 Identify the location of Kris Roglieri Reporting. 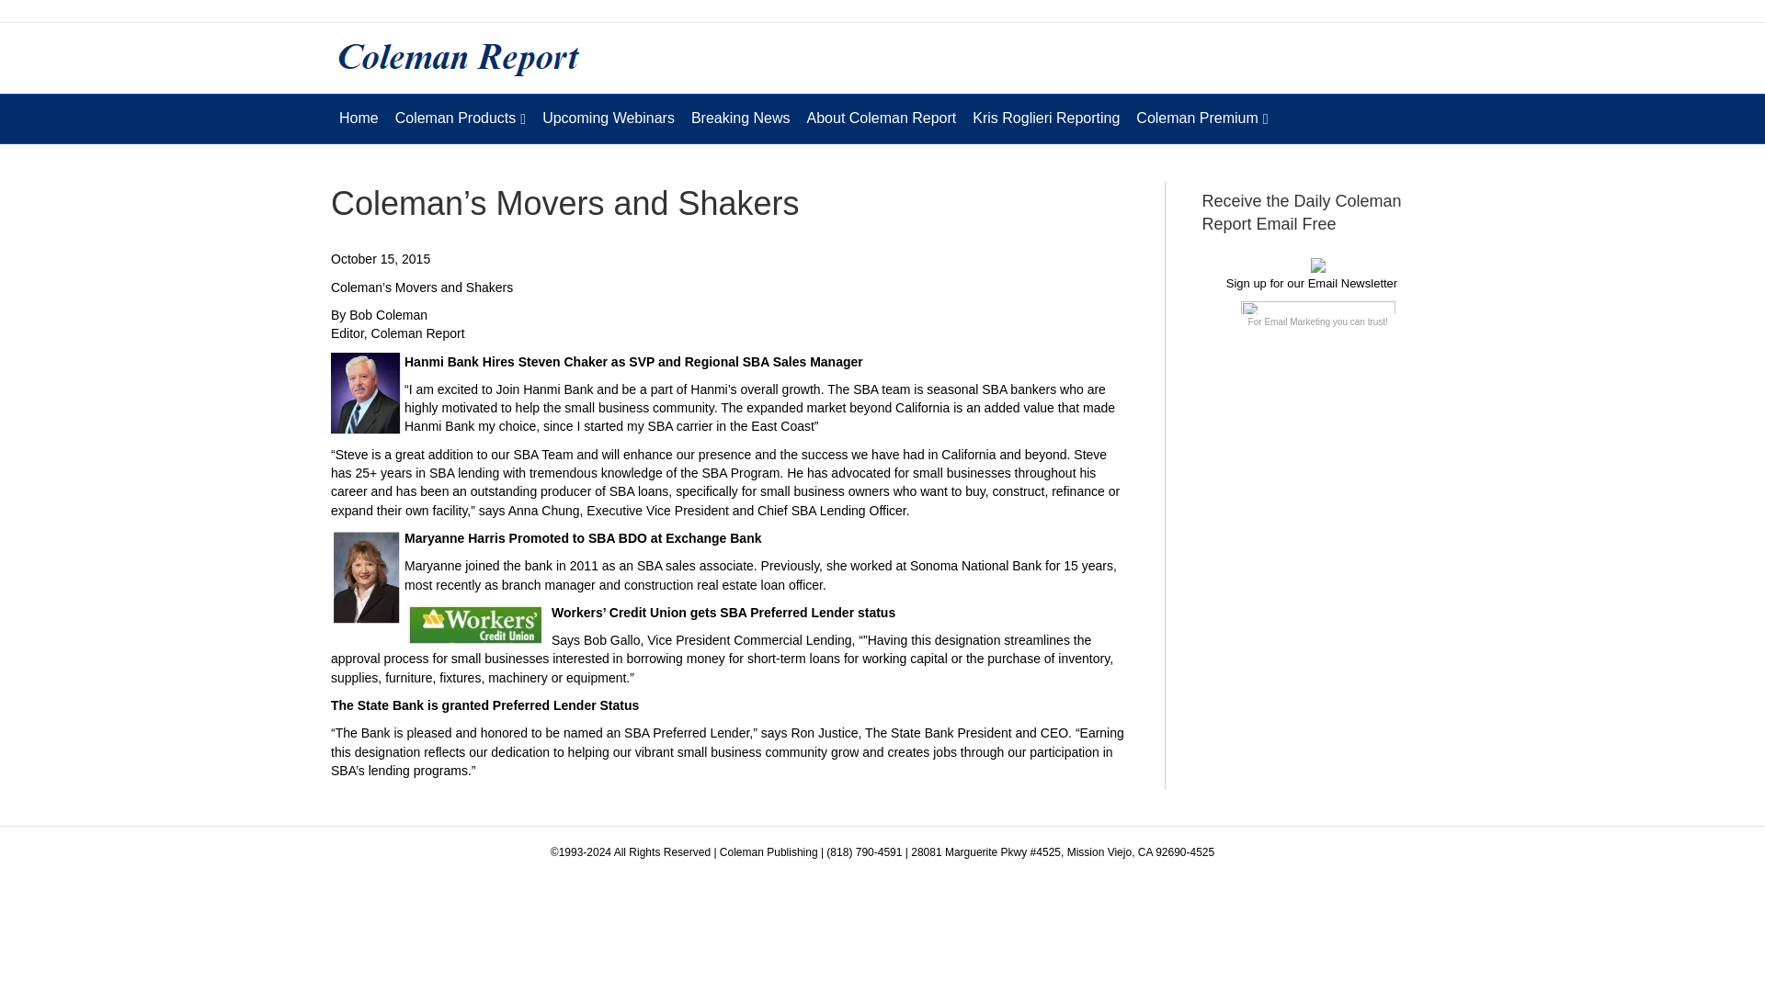
(1045, 118).